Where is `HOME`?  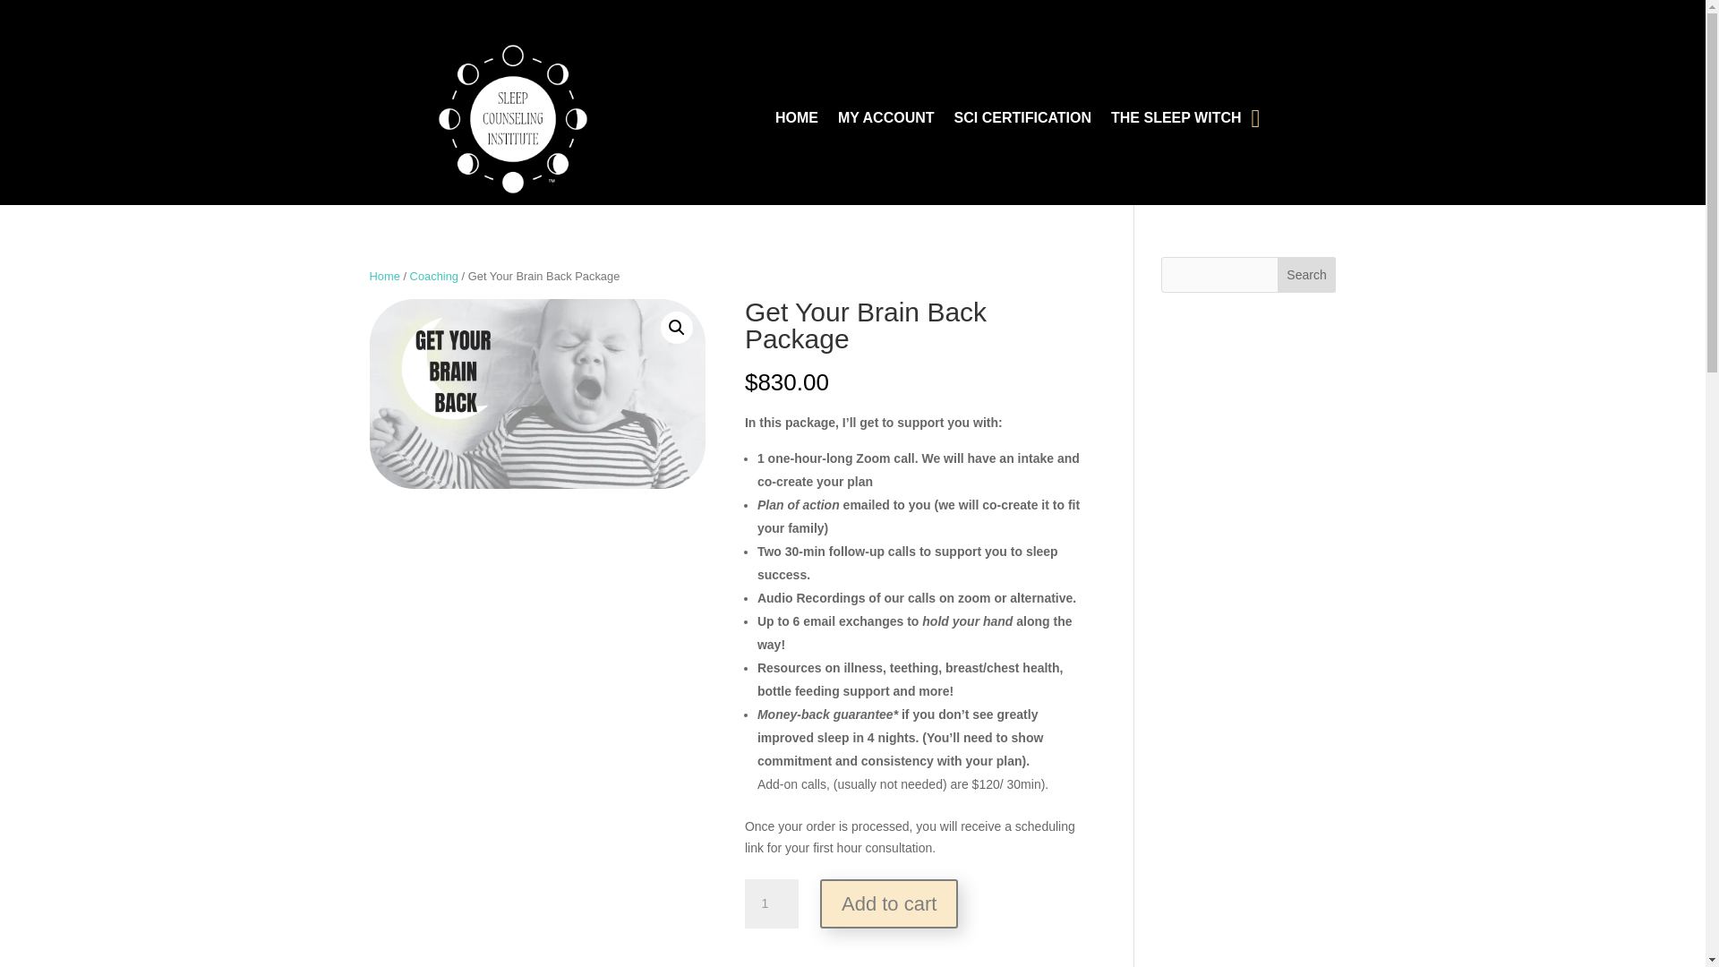 HOME is located at coordinates (796, 123).